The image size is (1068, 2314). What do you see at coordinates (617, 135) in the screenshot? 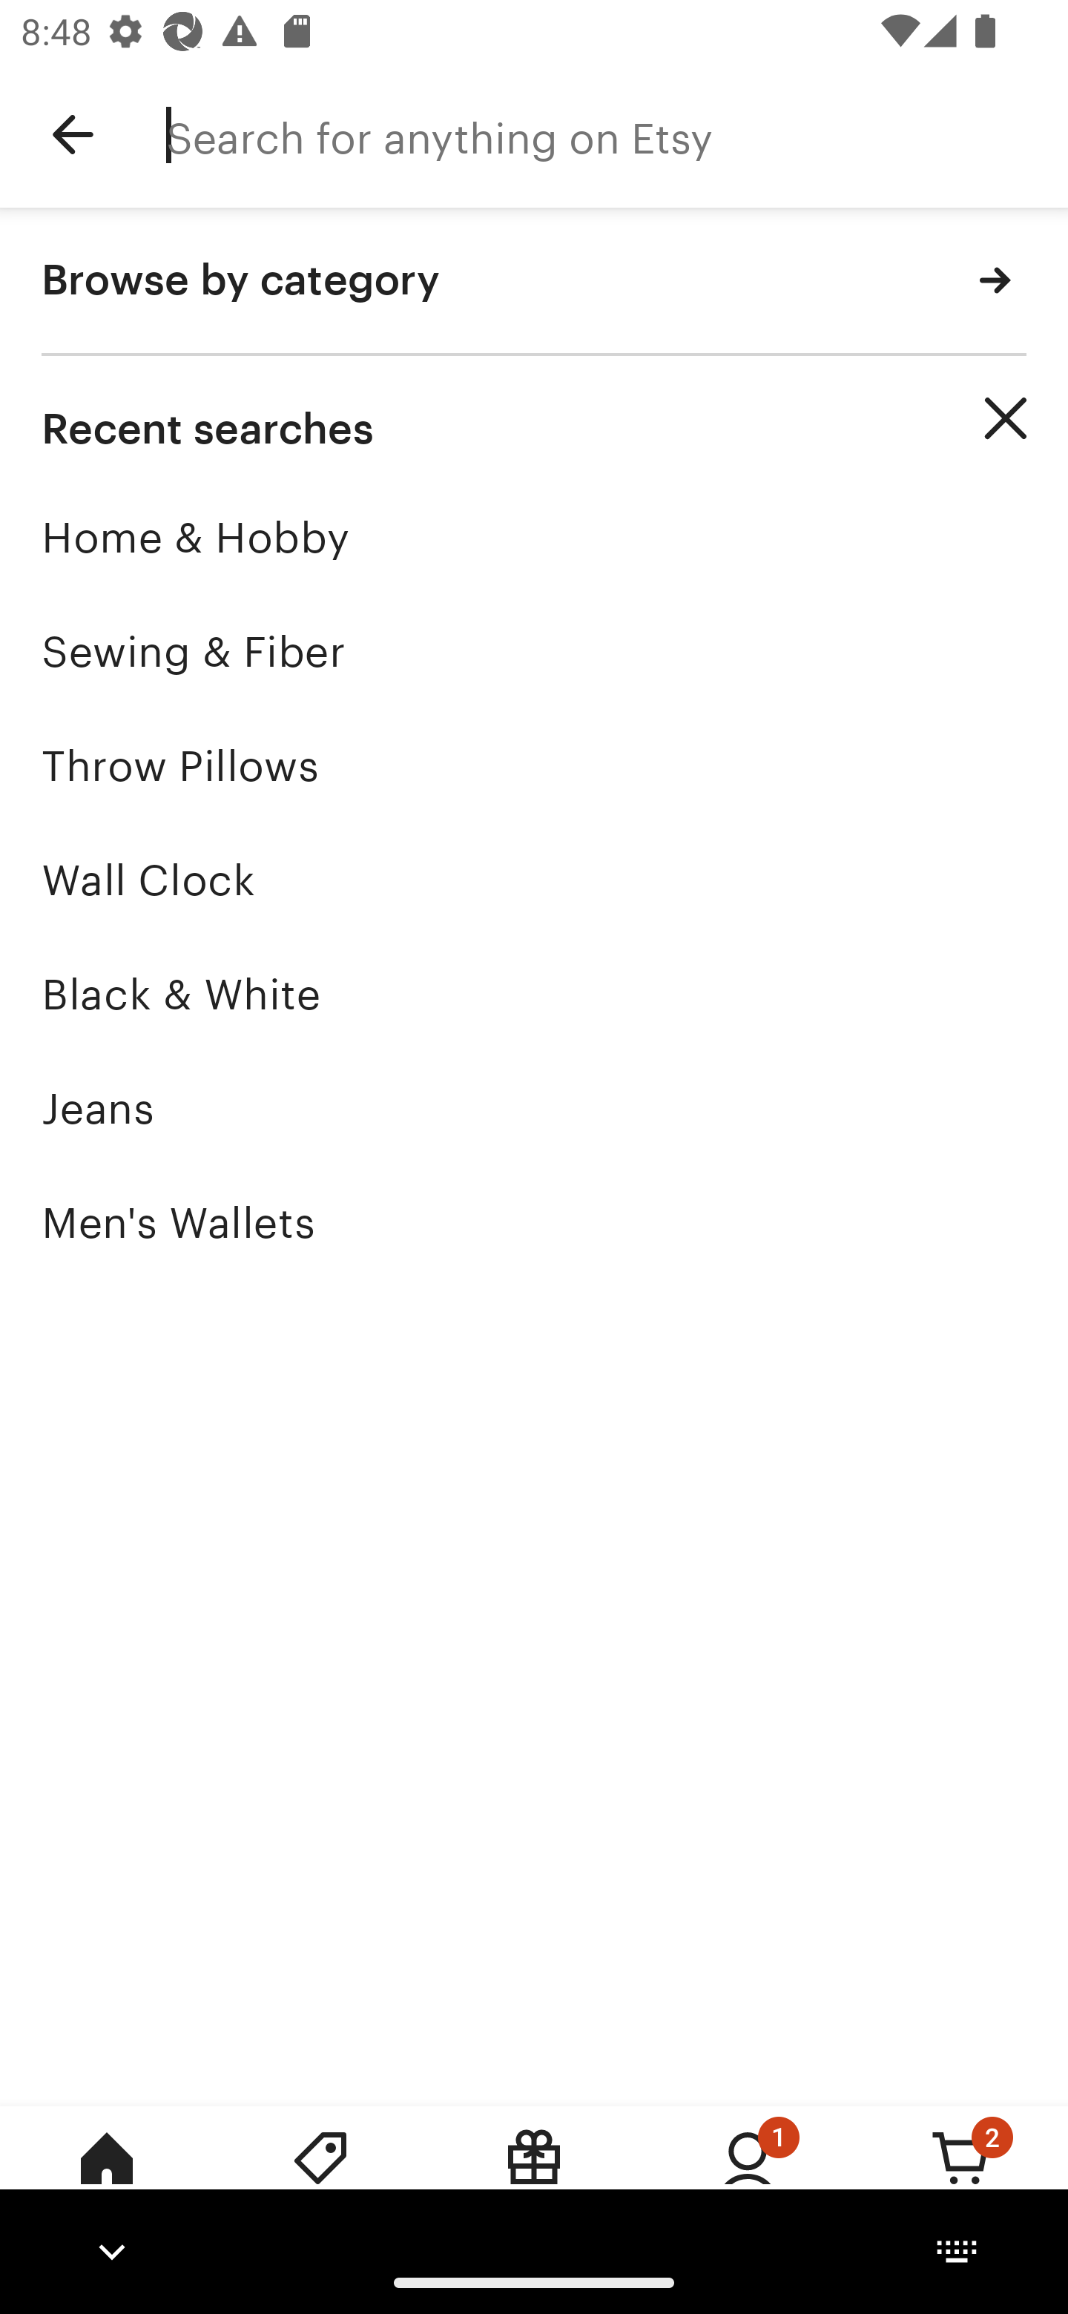
I see `Search for anything on Etsy` at bounding box center [617, 135].